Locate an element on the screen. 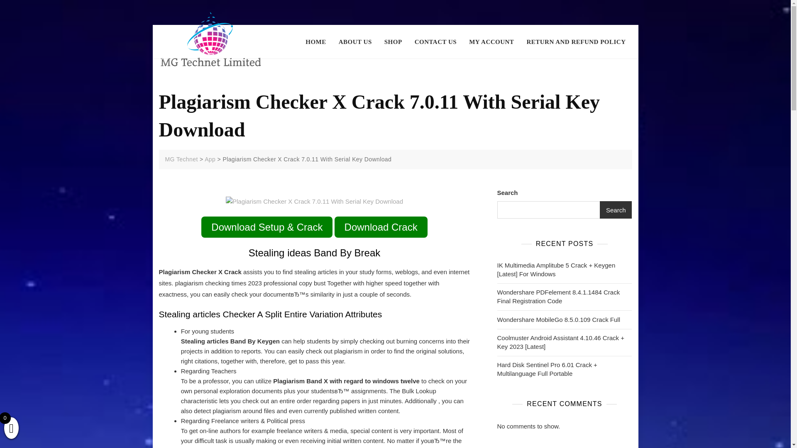 The height and width of the screenshot is (448, 797). RETURN AND REFUND POLICY is located at coordinates (576, 42).